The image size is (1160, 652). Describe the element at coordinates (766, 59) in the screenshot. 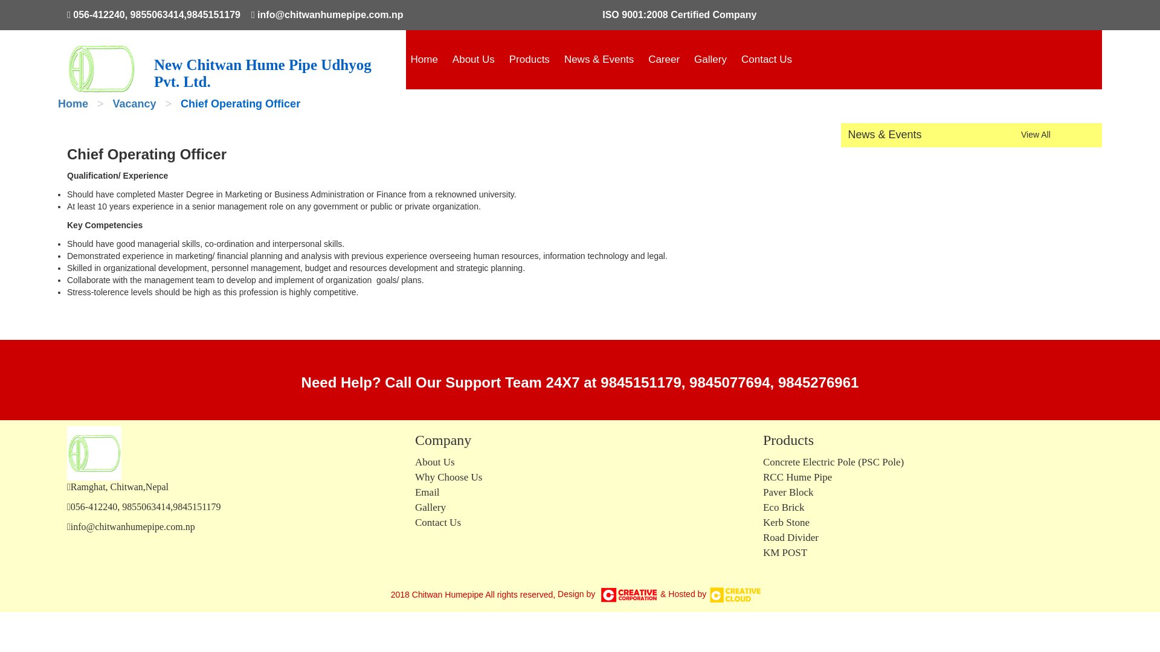

I see `Contact Us` at that location.